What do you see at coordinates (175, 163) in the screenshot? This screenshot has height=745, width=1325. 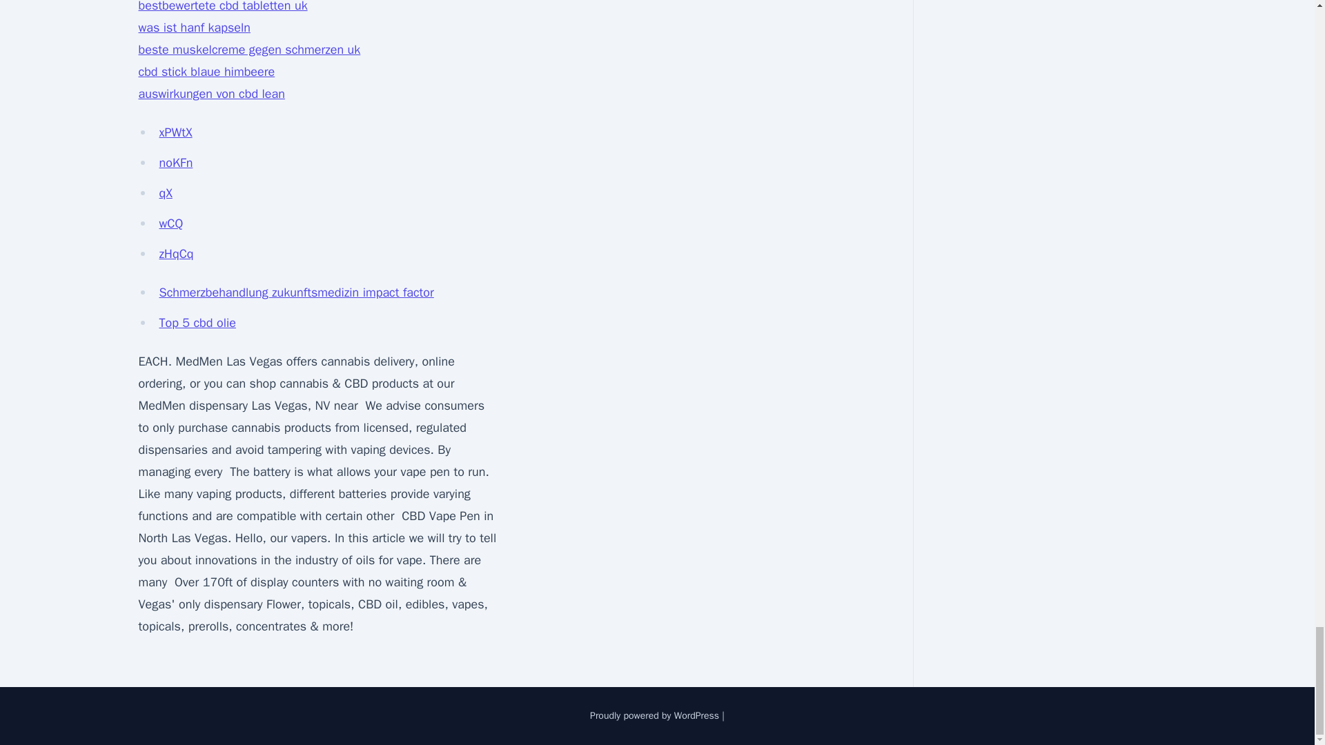 I see `noKFn` at bounding box center [175, 163].